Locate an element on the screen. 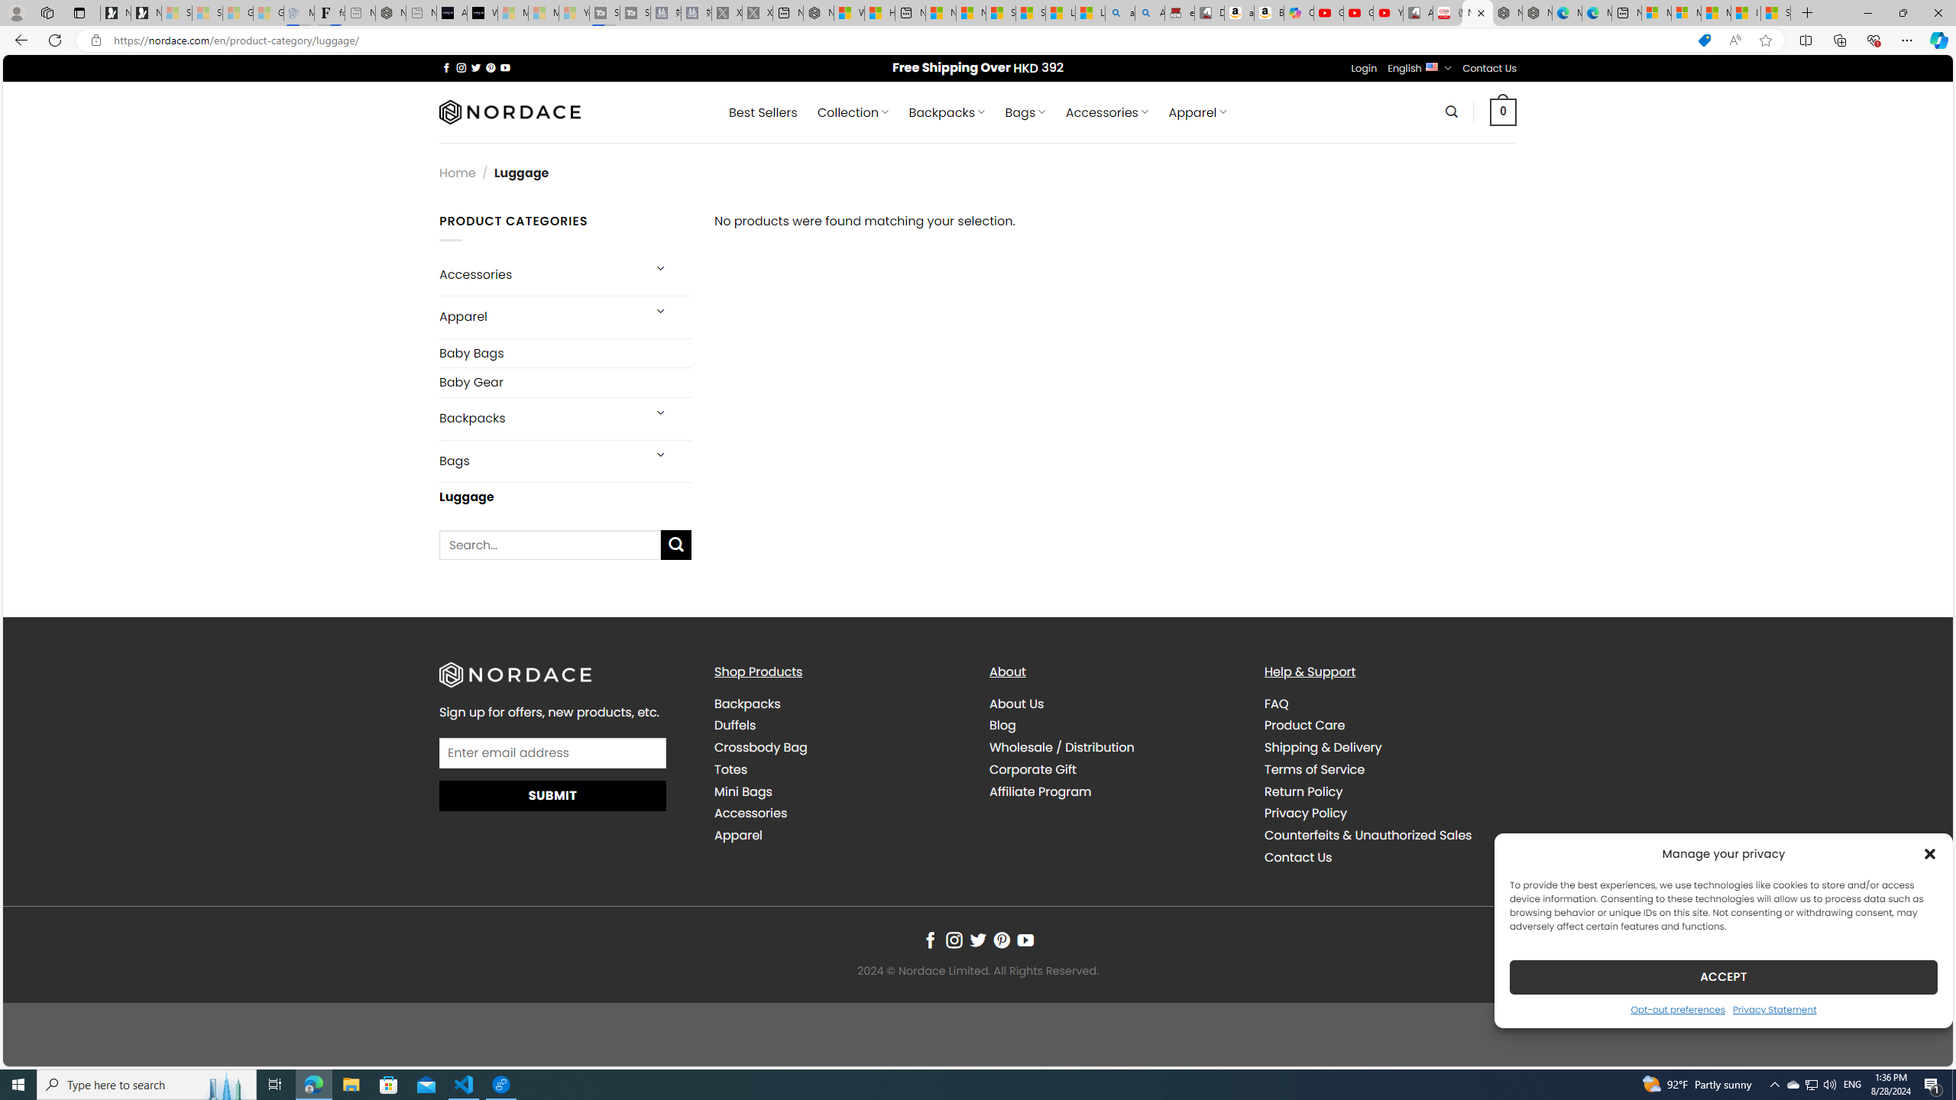 This screenshot has width=1956, height=1100.   0   is located at coordinates (1503, 112).